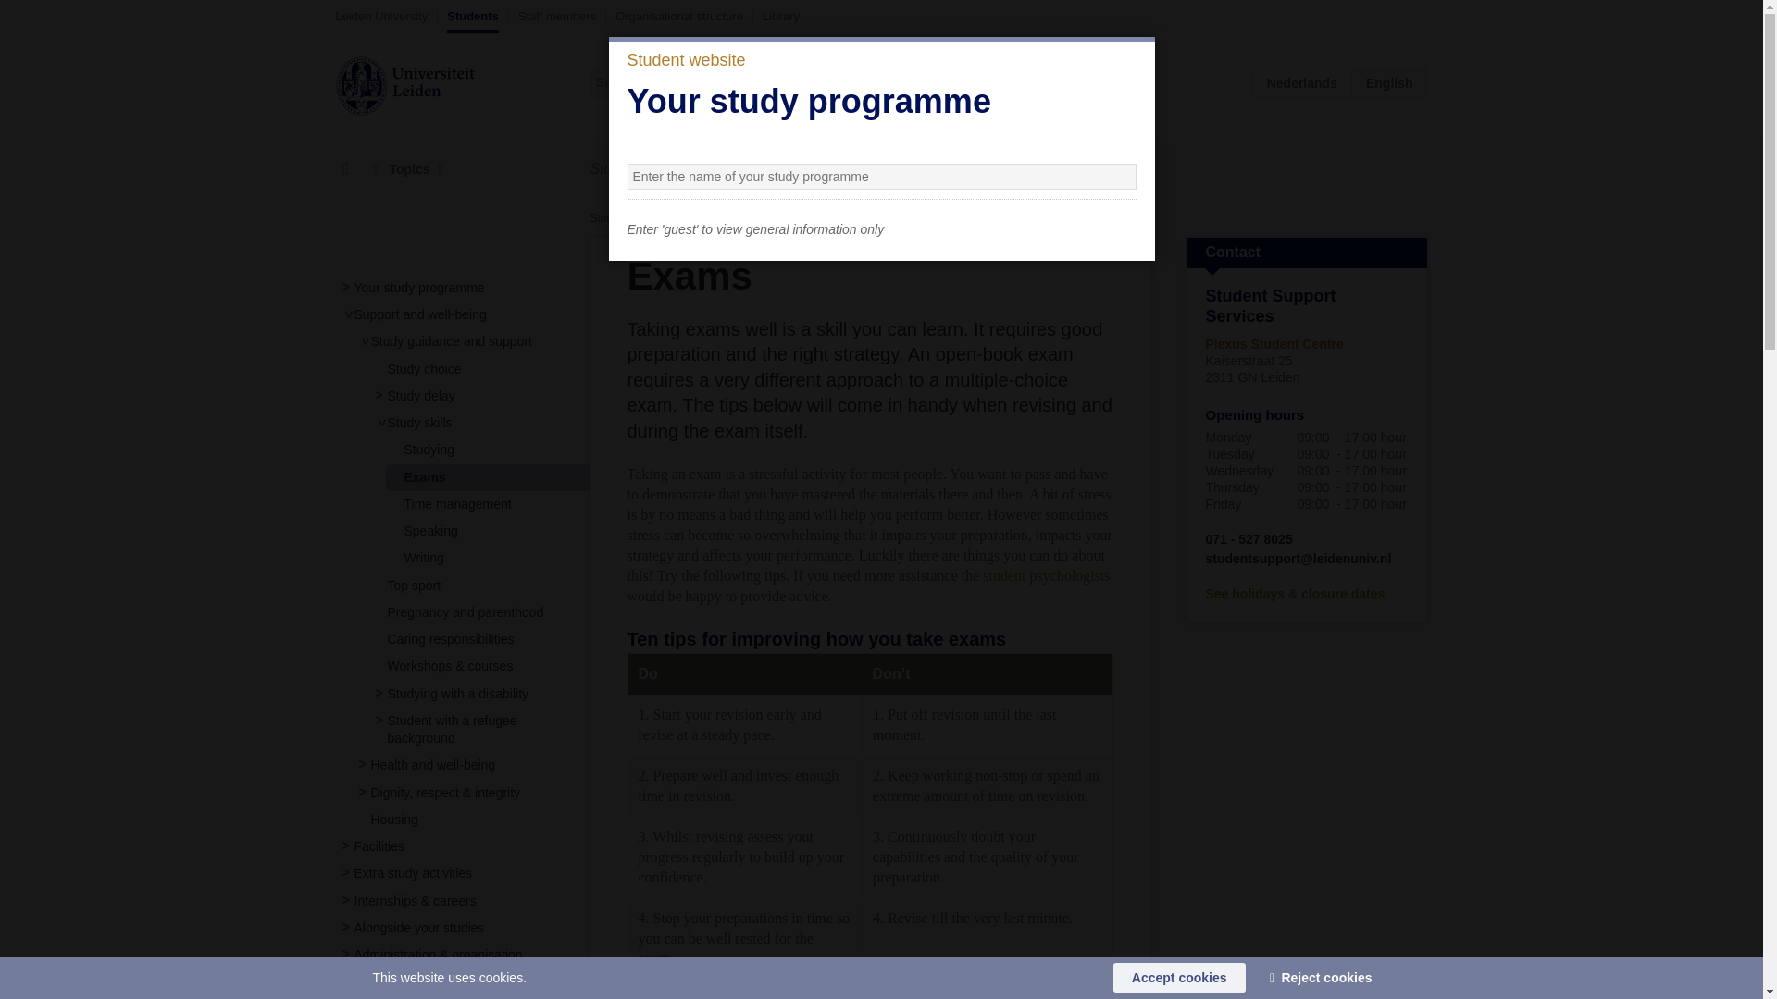 This screenshot has height=999, width=1777. What do you see at coordinates (839, 169) in the screenshot?
I see `Search and select a study programme` at bounding box center [839, 169].